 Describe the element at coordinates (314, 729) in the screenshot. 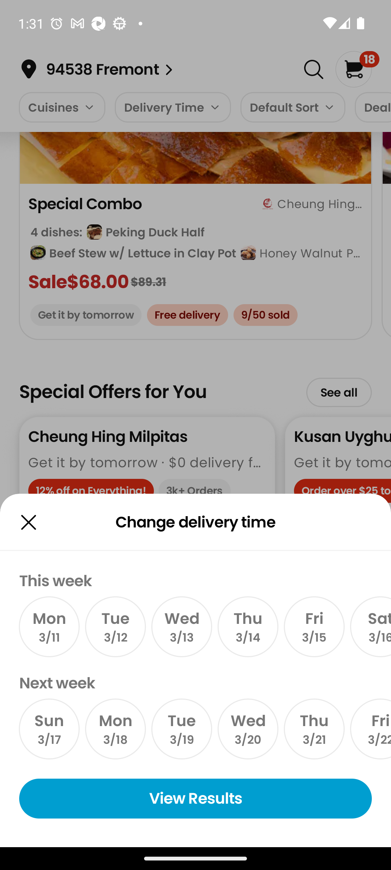

I see `Thu 3/21` at that location.